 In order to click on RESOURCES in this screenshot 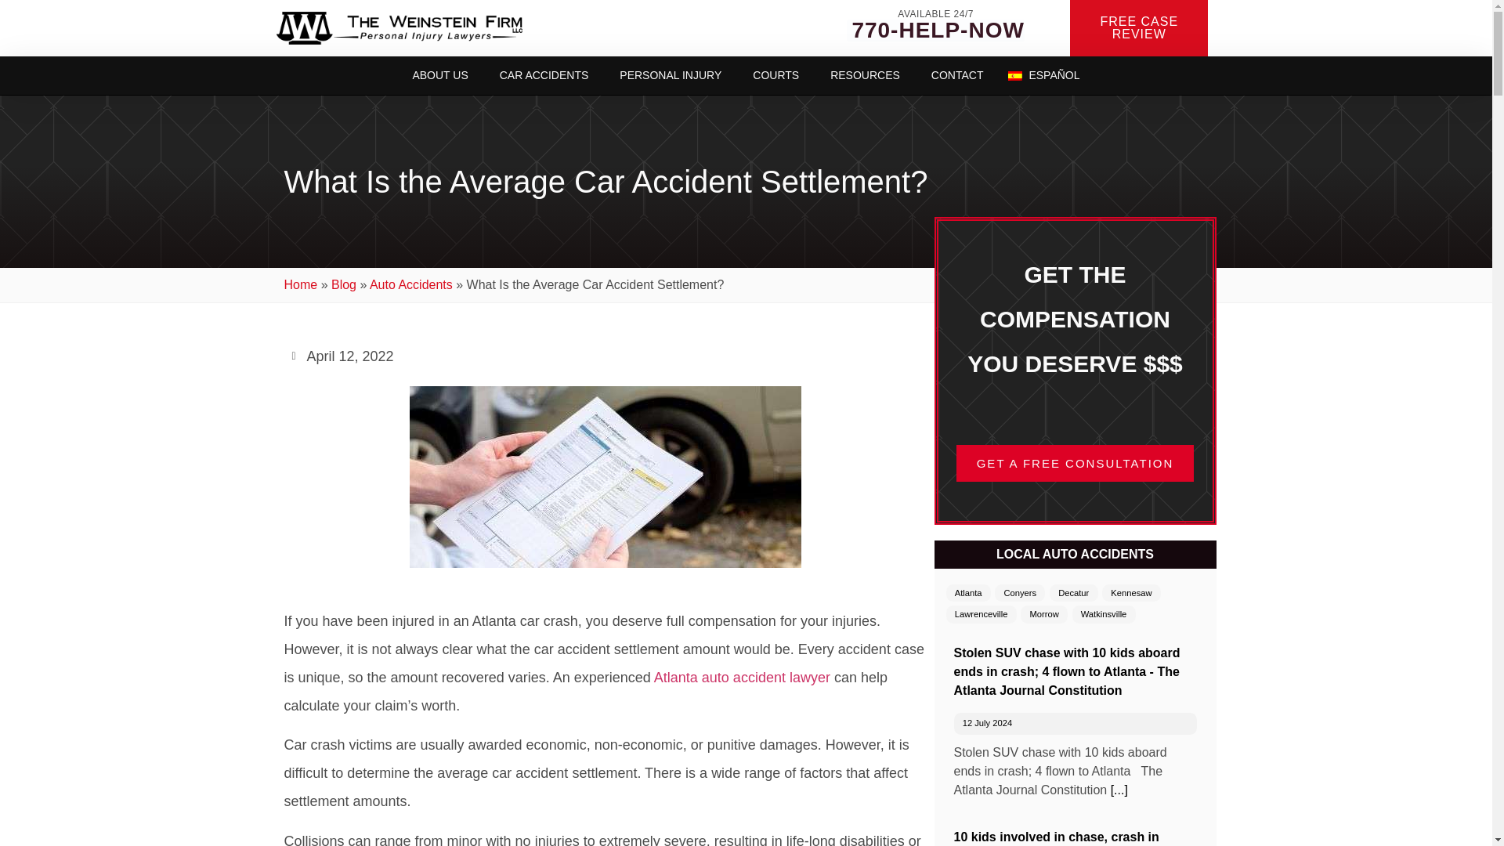, I will do `click(865, 75)`.